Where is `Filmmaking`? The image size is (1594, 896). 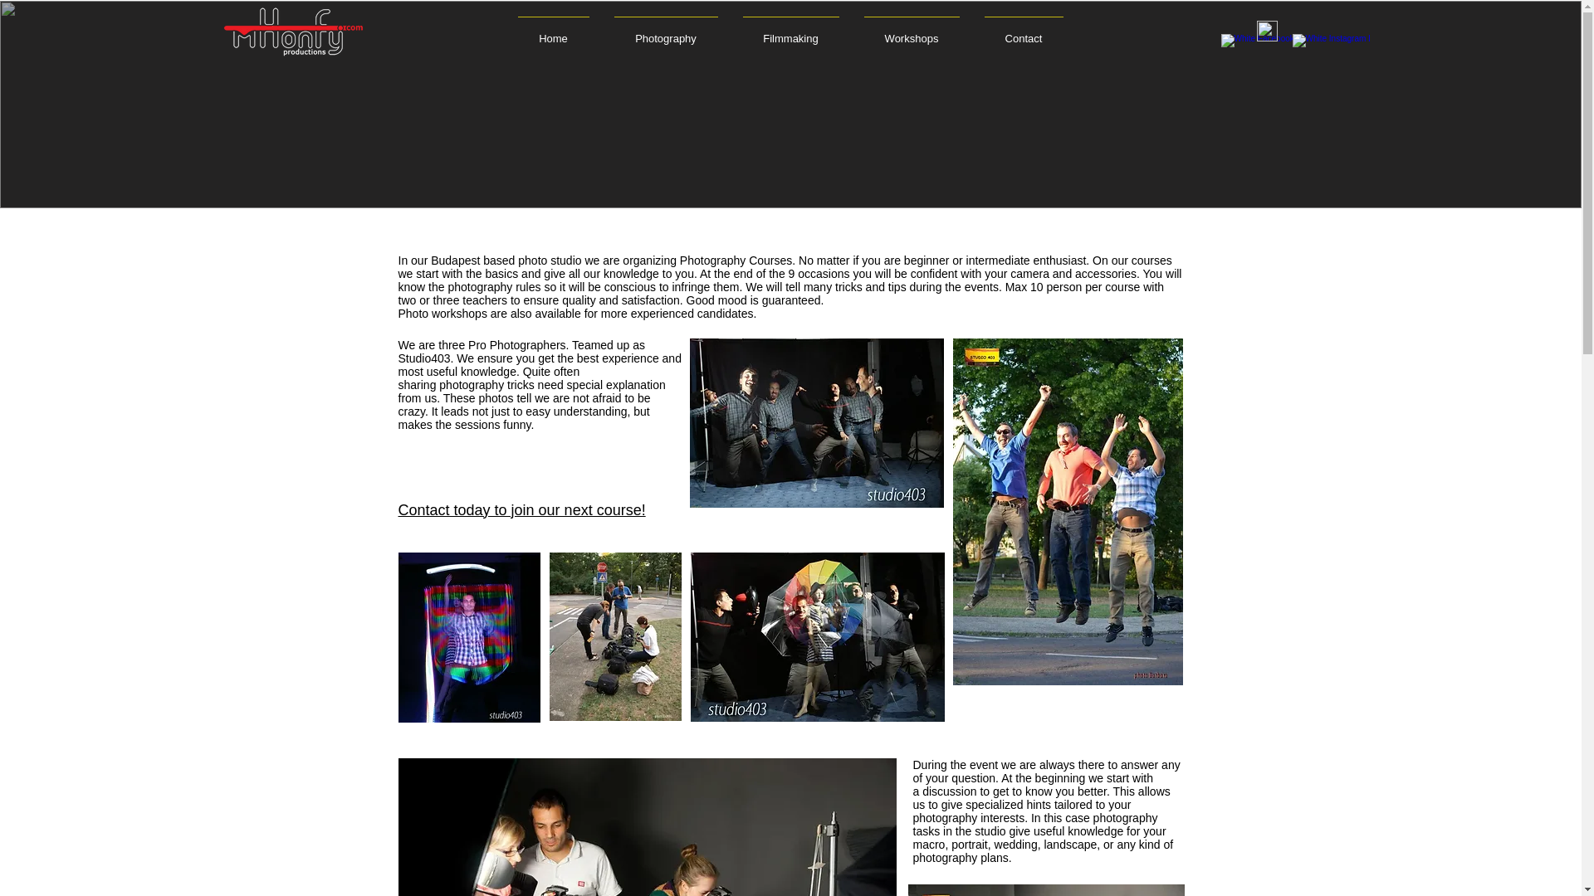 Filmmaking is located at coordinates (790, 32).